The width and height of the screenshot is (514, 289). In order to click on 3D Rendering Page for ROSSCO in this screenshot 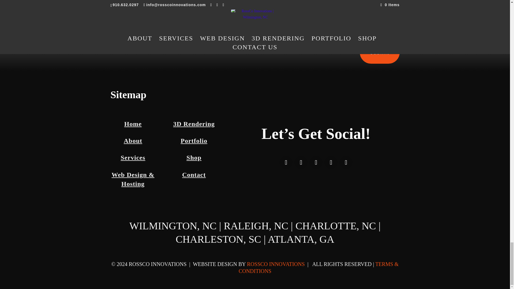, I will do `click(194, 124)`.